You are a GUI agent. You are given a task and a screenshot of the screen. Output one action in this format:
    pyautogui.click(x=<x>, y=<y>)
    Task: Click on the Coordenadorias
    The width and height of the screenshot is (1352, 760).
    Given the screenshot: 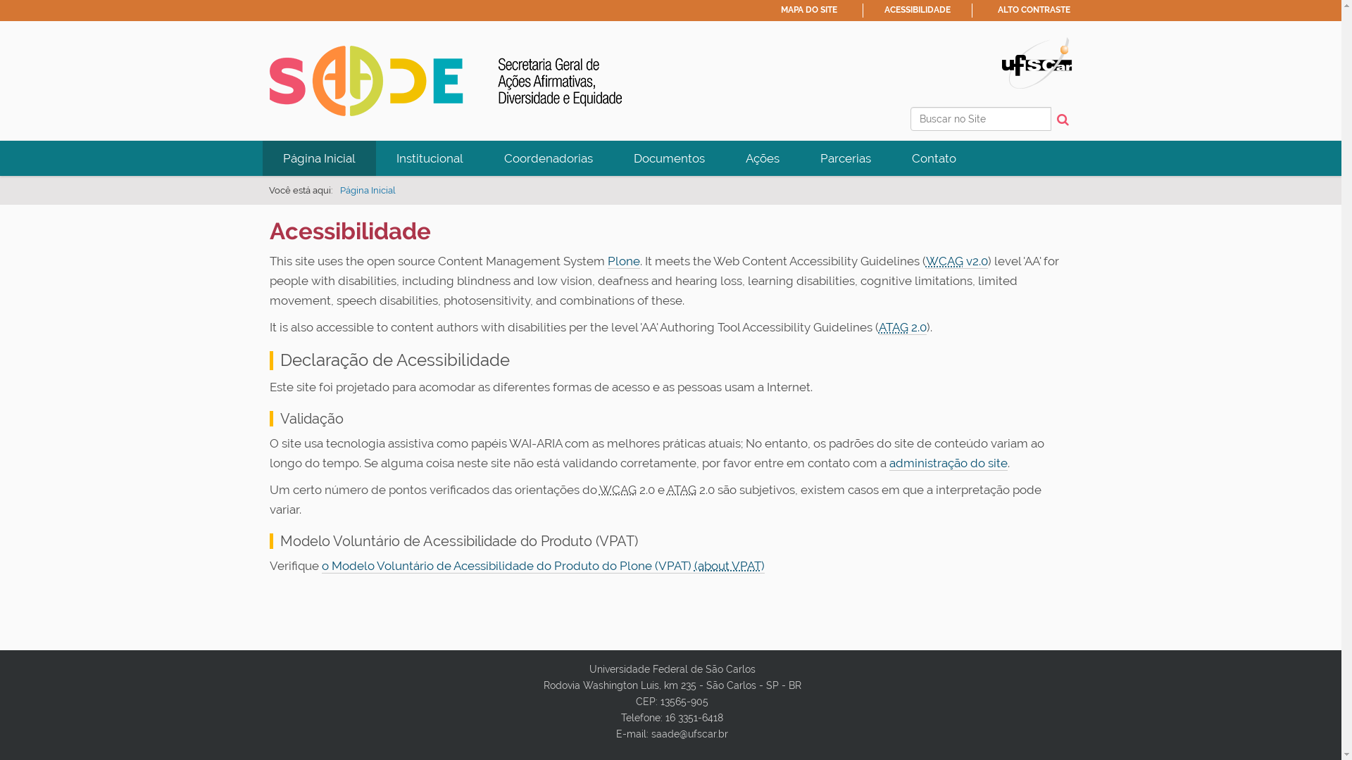 What is the action you would take?
    pyautogui.click(x=548, y=158)
    